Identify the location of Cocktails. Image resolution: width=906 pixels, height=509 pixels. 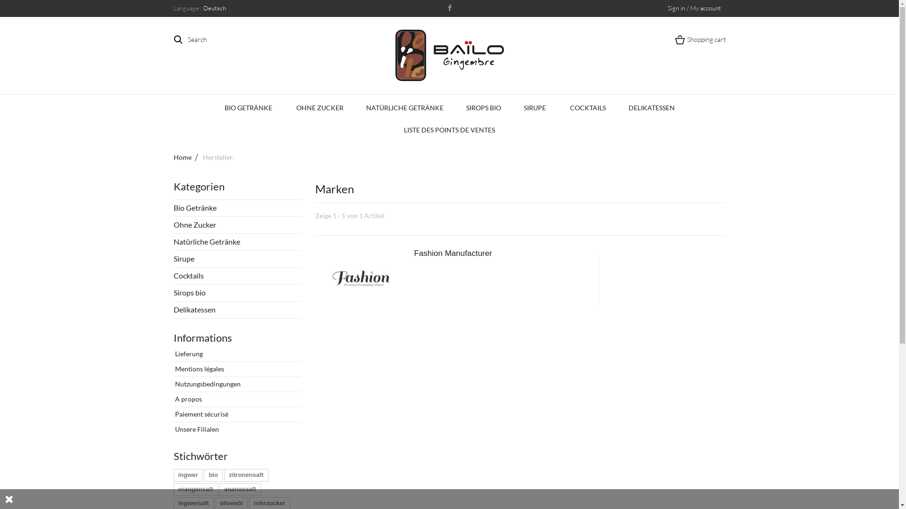
(237, 276).